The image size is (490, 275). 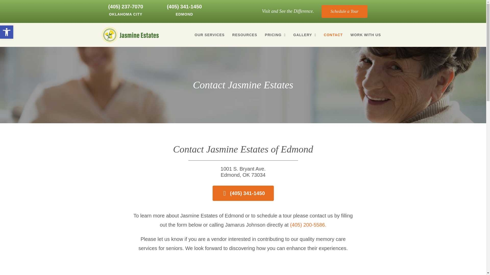 I want to click on Accessibility Tools, so click(x=275, y=35).